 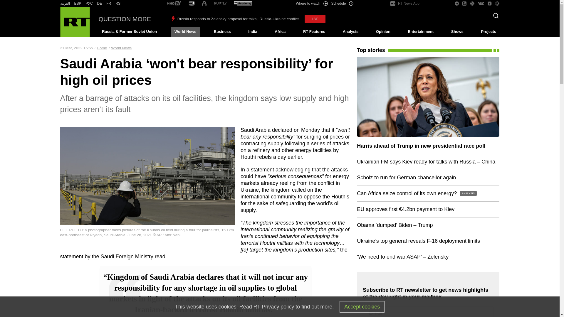 I want to click on Schedule, so click(x=343, y=4).